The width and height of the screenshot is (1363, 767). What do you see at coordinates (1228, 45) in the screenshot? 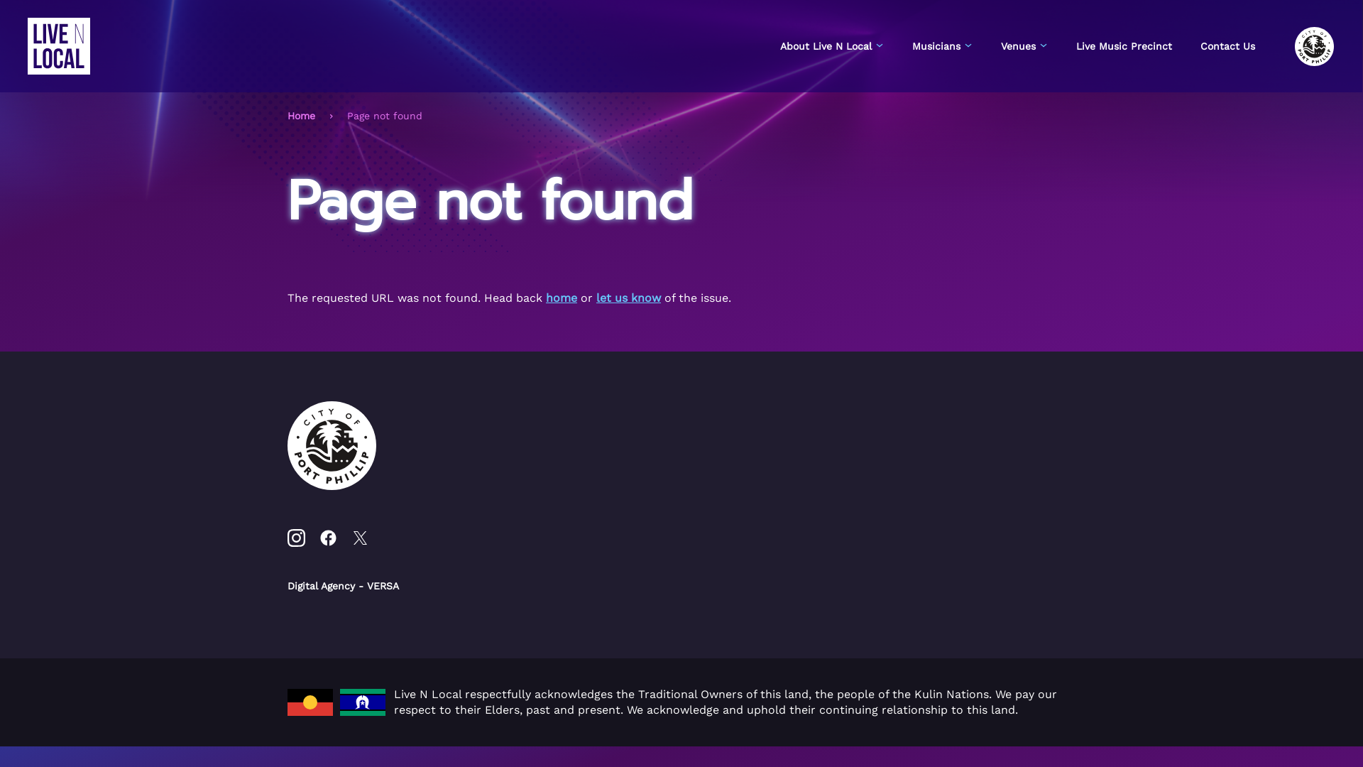
I see `Contact Us` at bounding box center [1228, 45].